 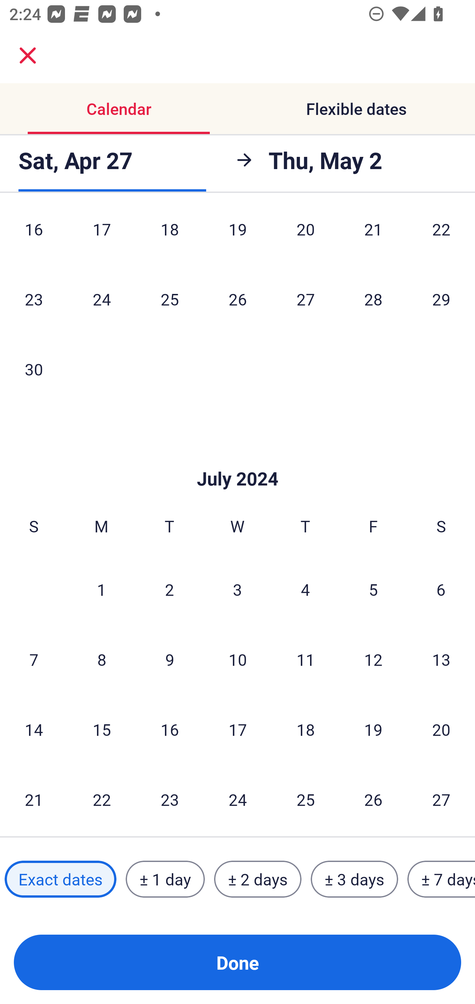 What do you see at coordinates (165, 879) in the screenshot?
I see `± 1 day` at bounding box center [165, 879].